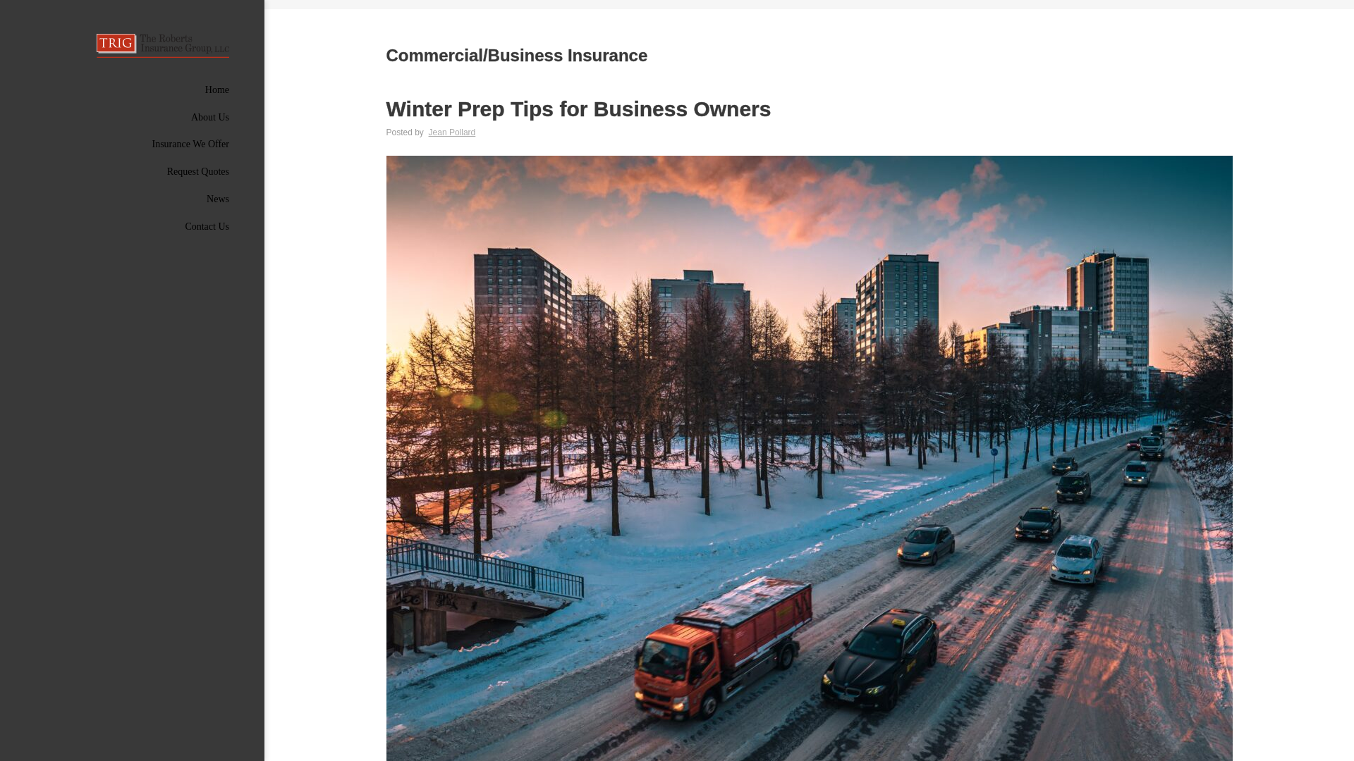 The width and height of the screenshot is (1354, 761). Describe the element at coordinates (809, 109) in the screenshot. I see `Permalink to Winter Prep Tips for Business Owners` at that location.